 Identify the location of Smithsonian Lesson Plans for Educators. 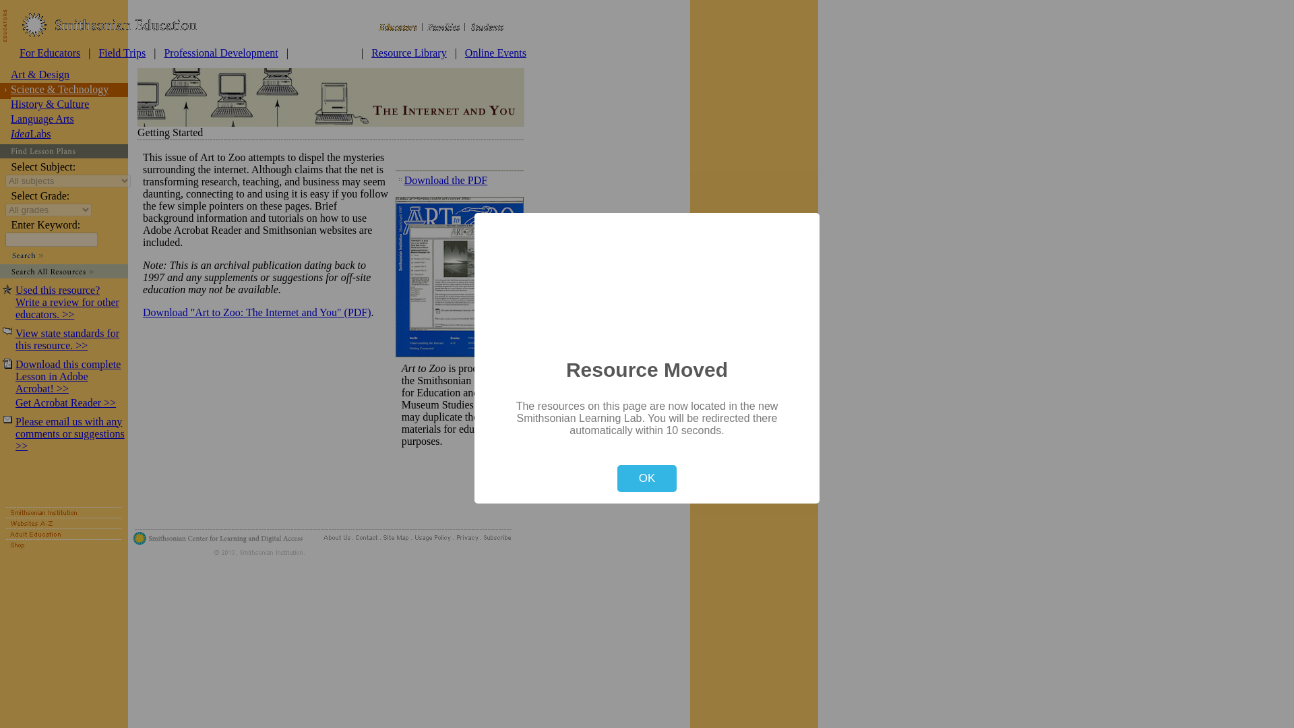
(325, 53).